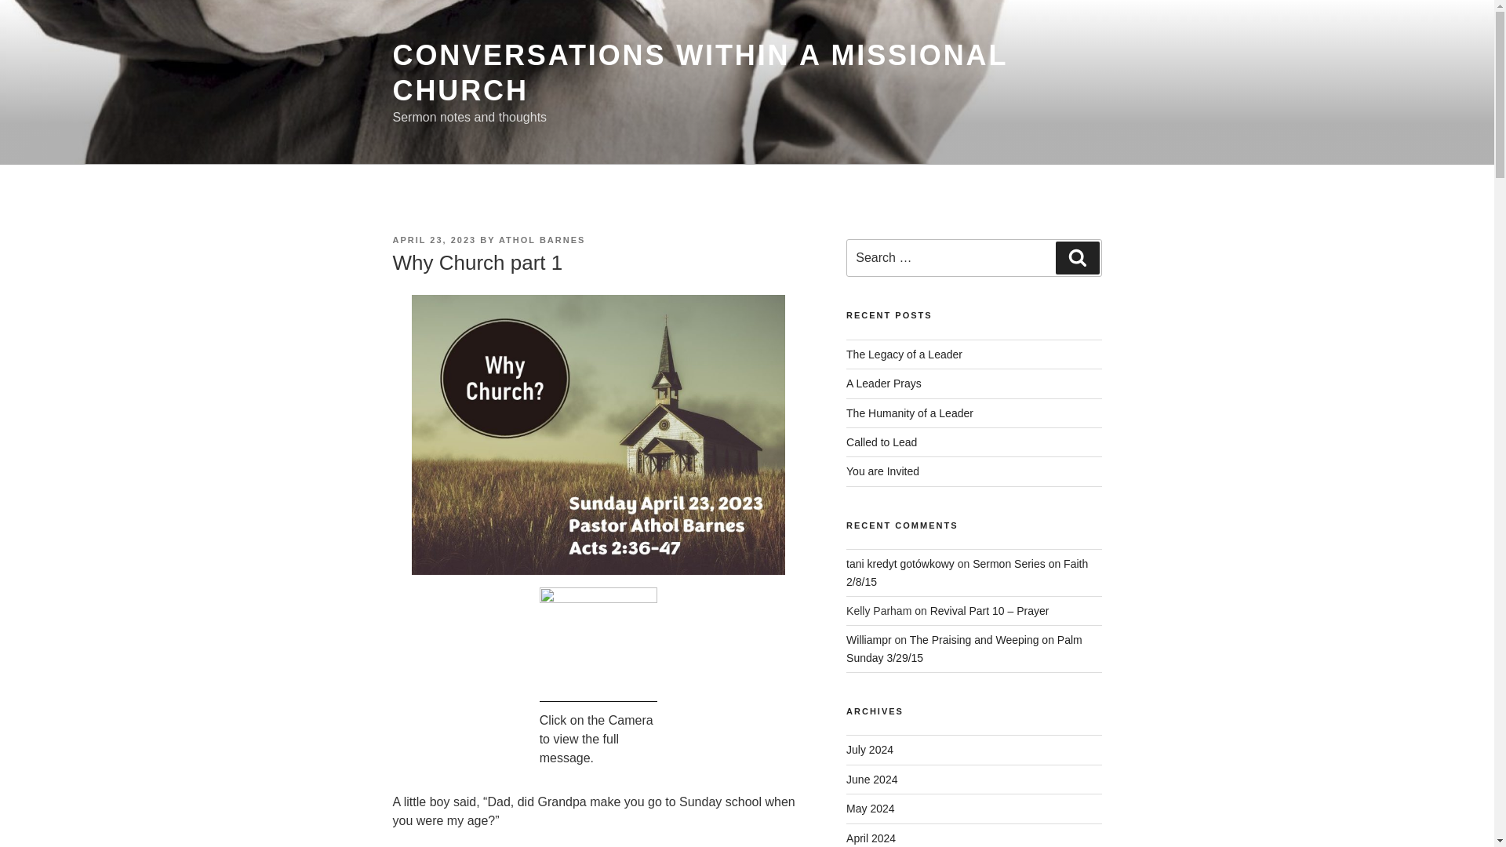  I want to click on July 2024, so click(869, 750).